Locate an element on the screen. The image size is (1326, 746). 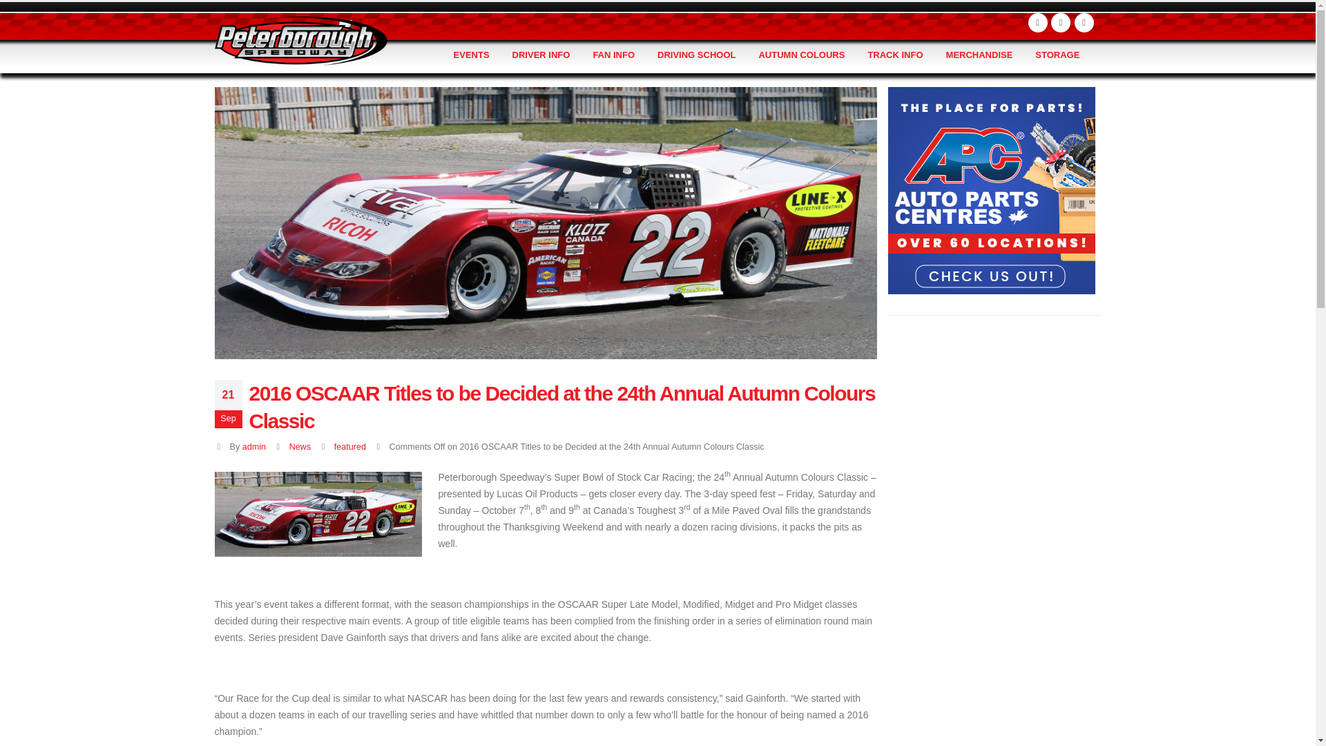
Peterborough Speedway -  is located at coordinates (300, 40).